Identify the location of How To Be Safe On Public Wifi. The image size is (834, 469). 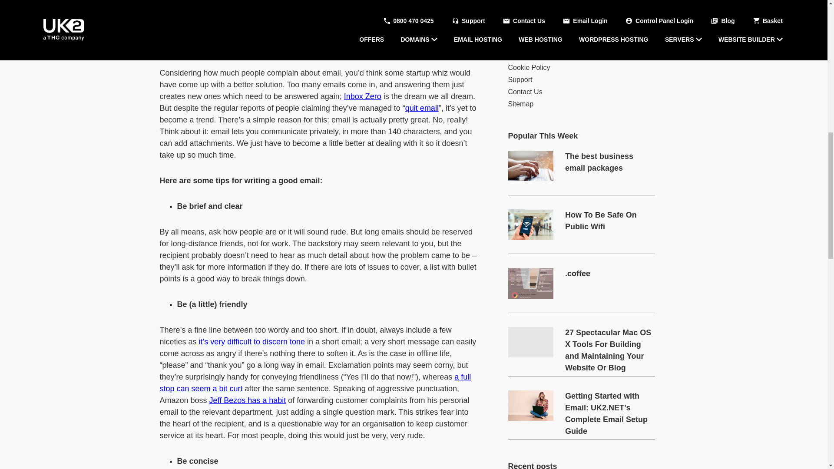
(531, 224).